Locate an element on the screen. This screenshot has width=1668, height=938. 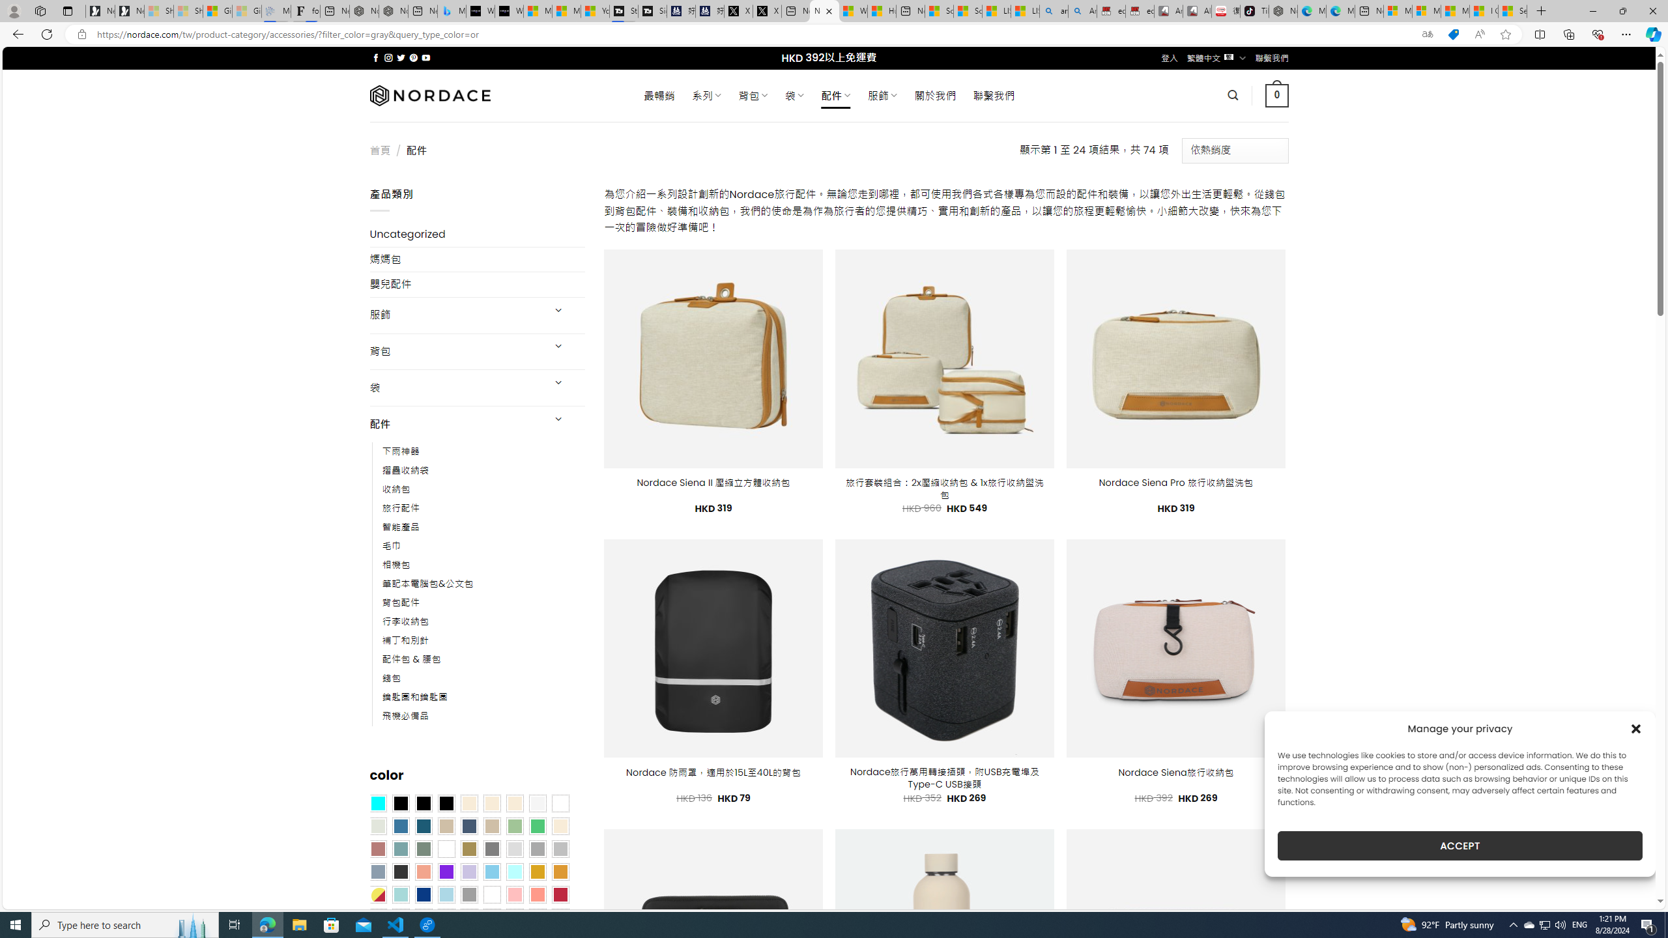
Wildlife - MSN is located at coordinates (853, 11).